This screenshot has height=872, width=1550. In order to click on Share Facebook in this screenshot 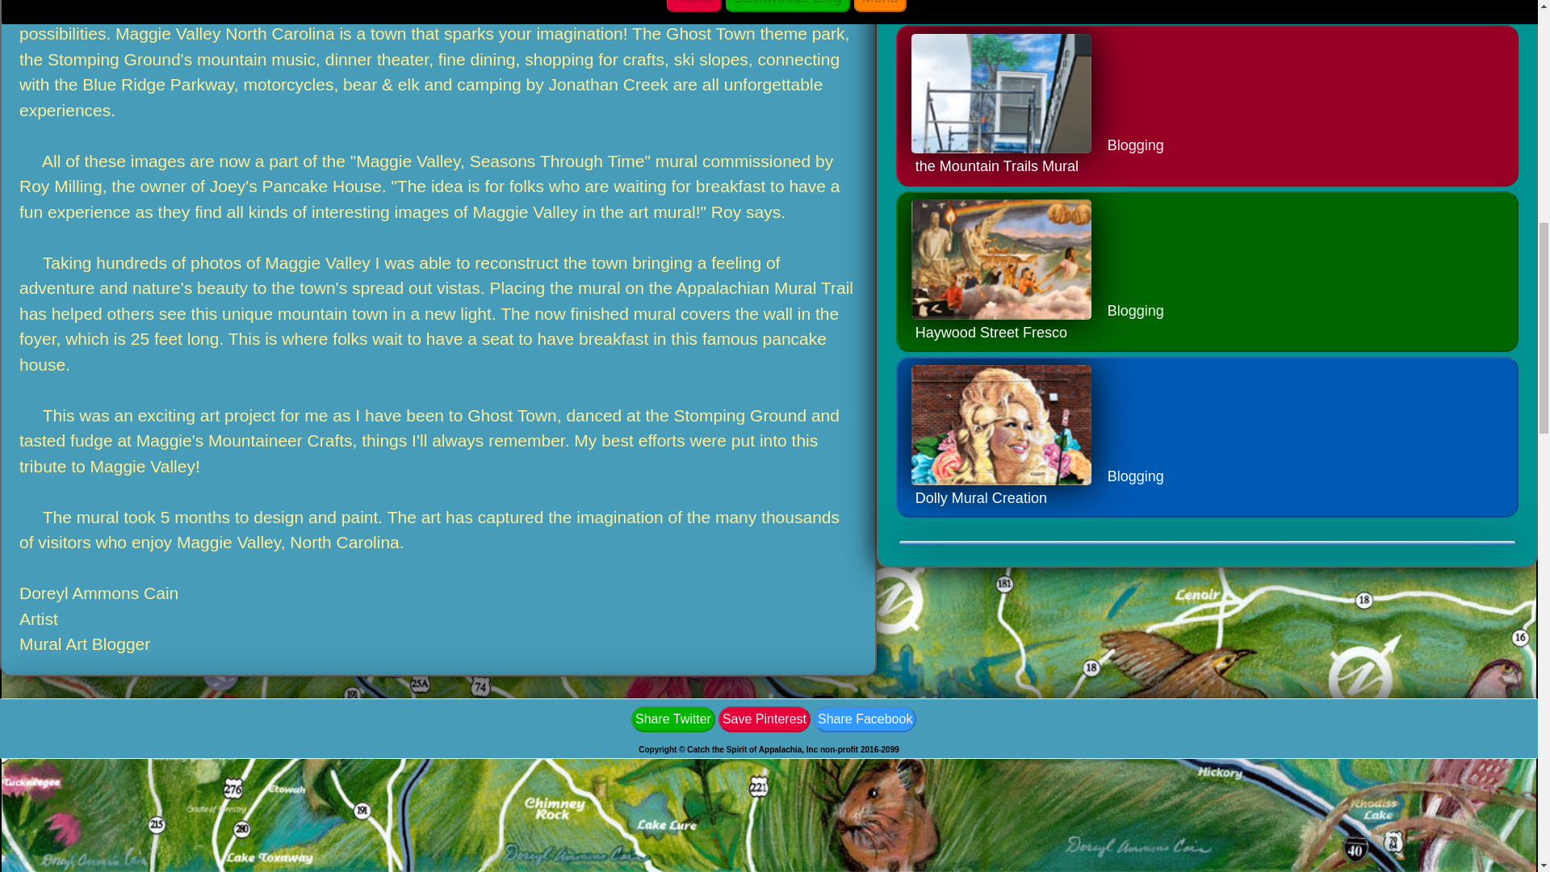, I will do `click(672, 718)`.